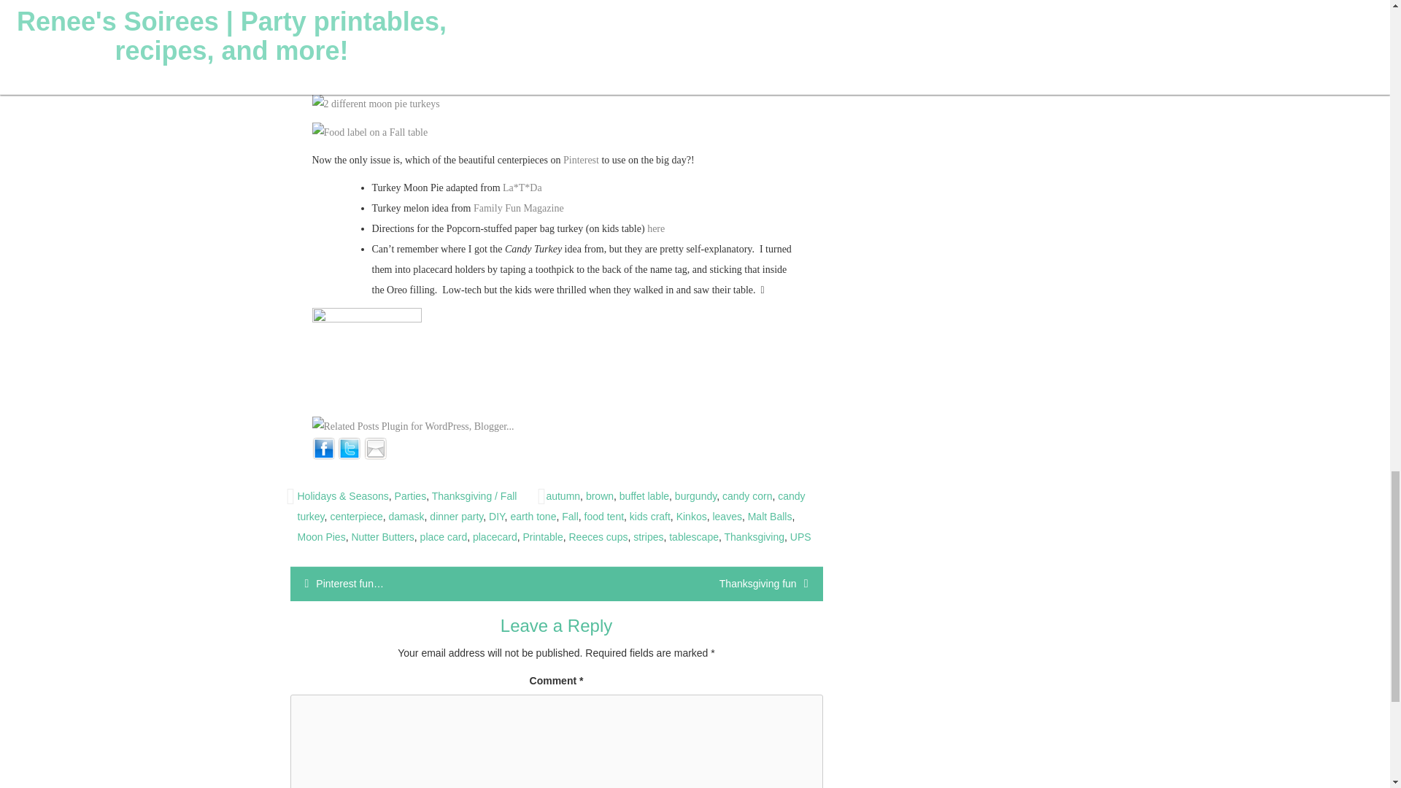 The width and height of the screenshot is (1401, 788). Describe the element at coordinates (518, 207) in the screenshot. I see `Turkey Melon` at that location.